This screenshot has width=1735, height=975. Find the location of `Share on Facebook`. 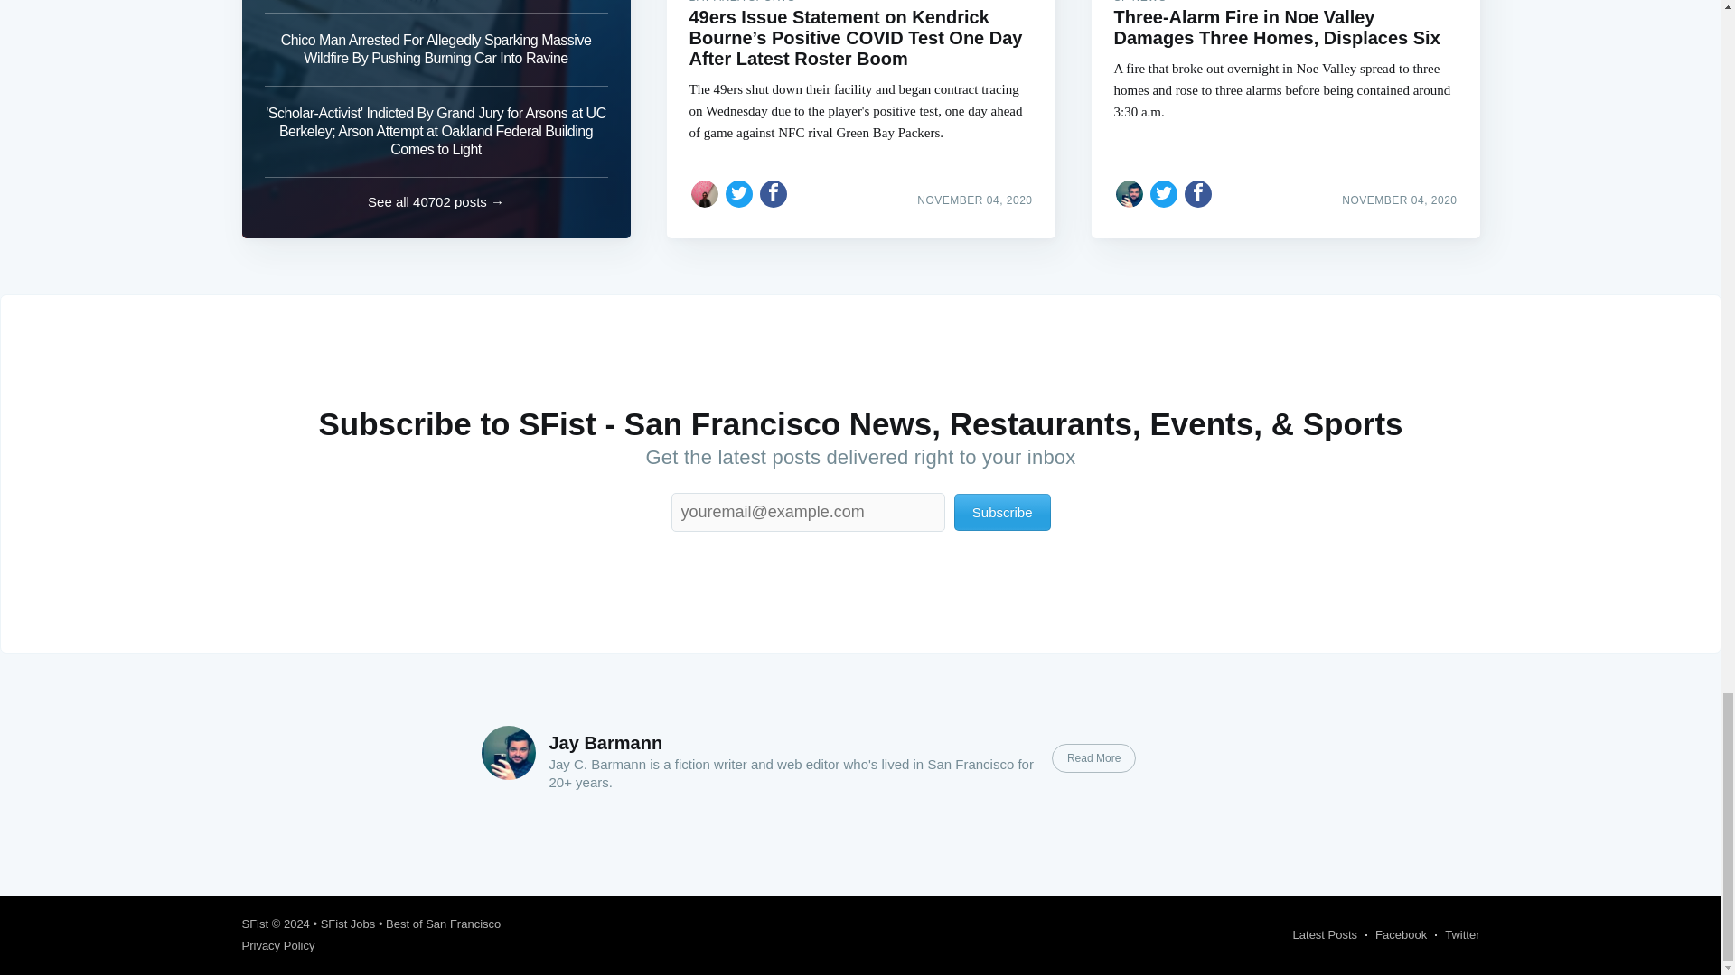

Share on Facebook is located at coordinates (774, 193).